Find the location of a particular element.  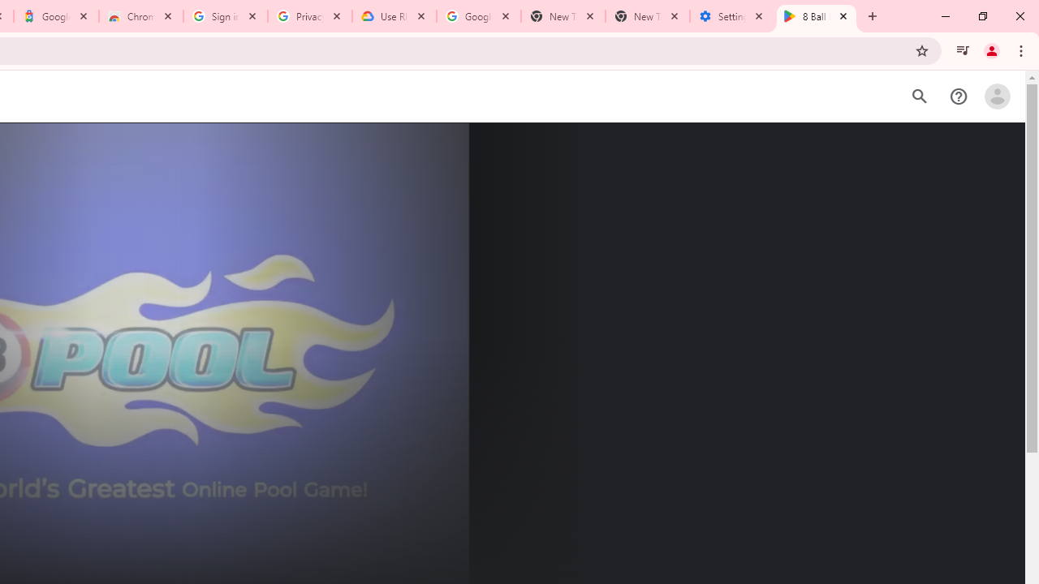

Chrome Web Store - Color themes by Chrome is located at coordinates (141, 16).